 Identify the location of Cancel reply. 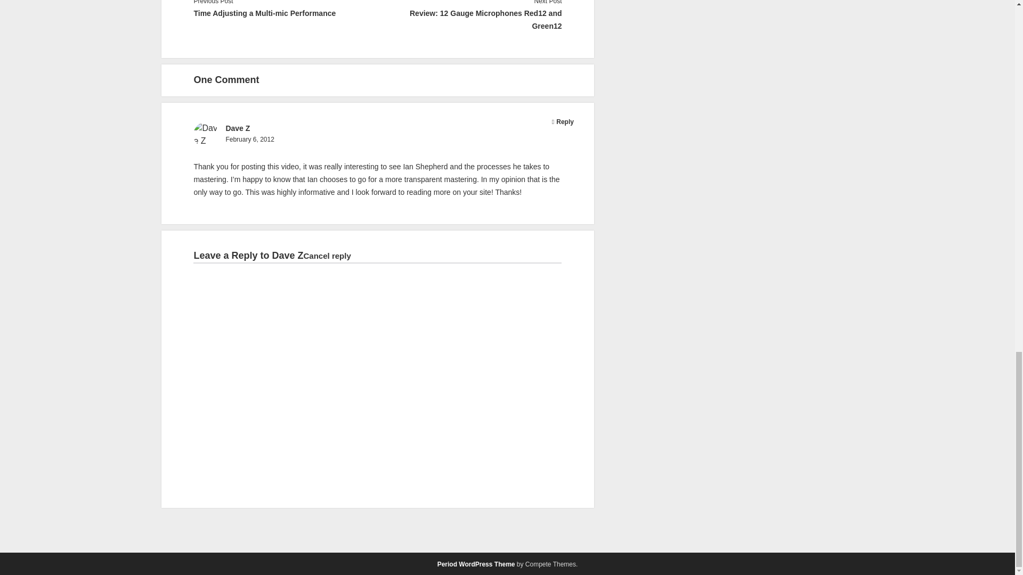
(327, 256).